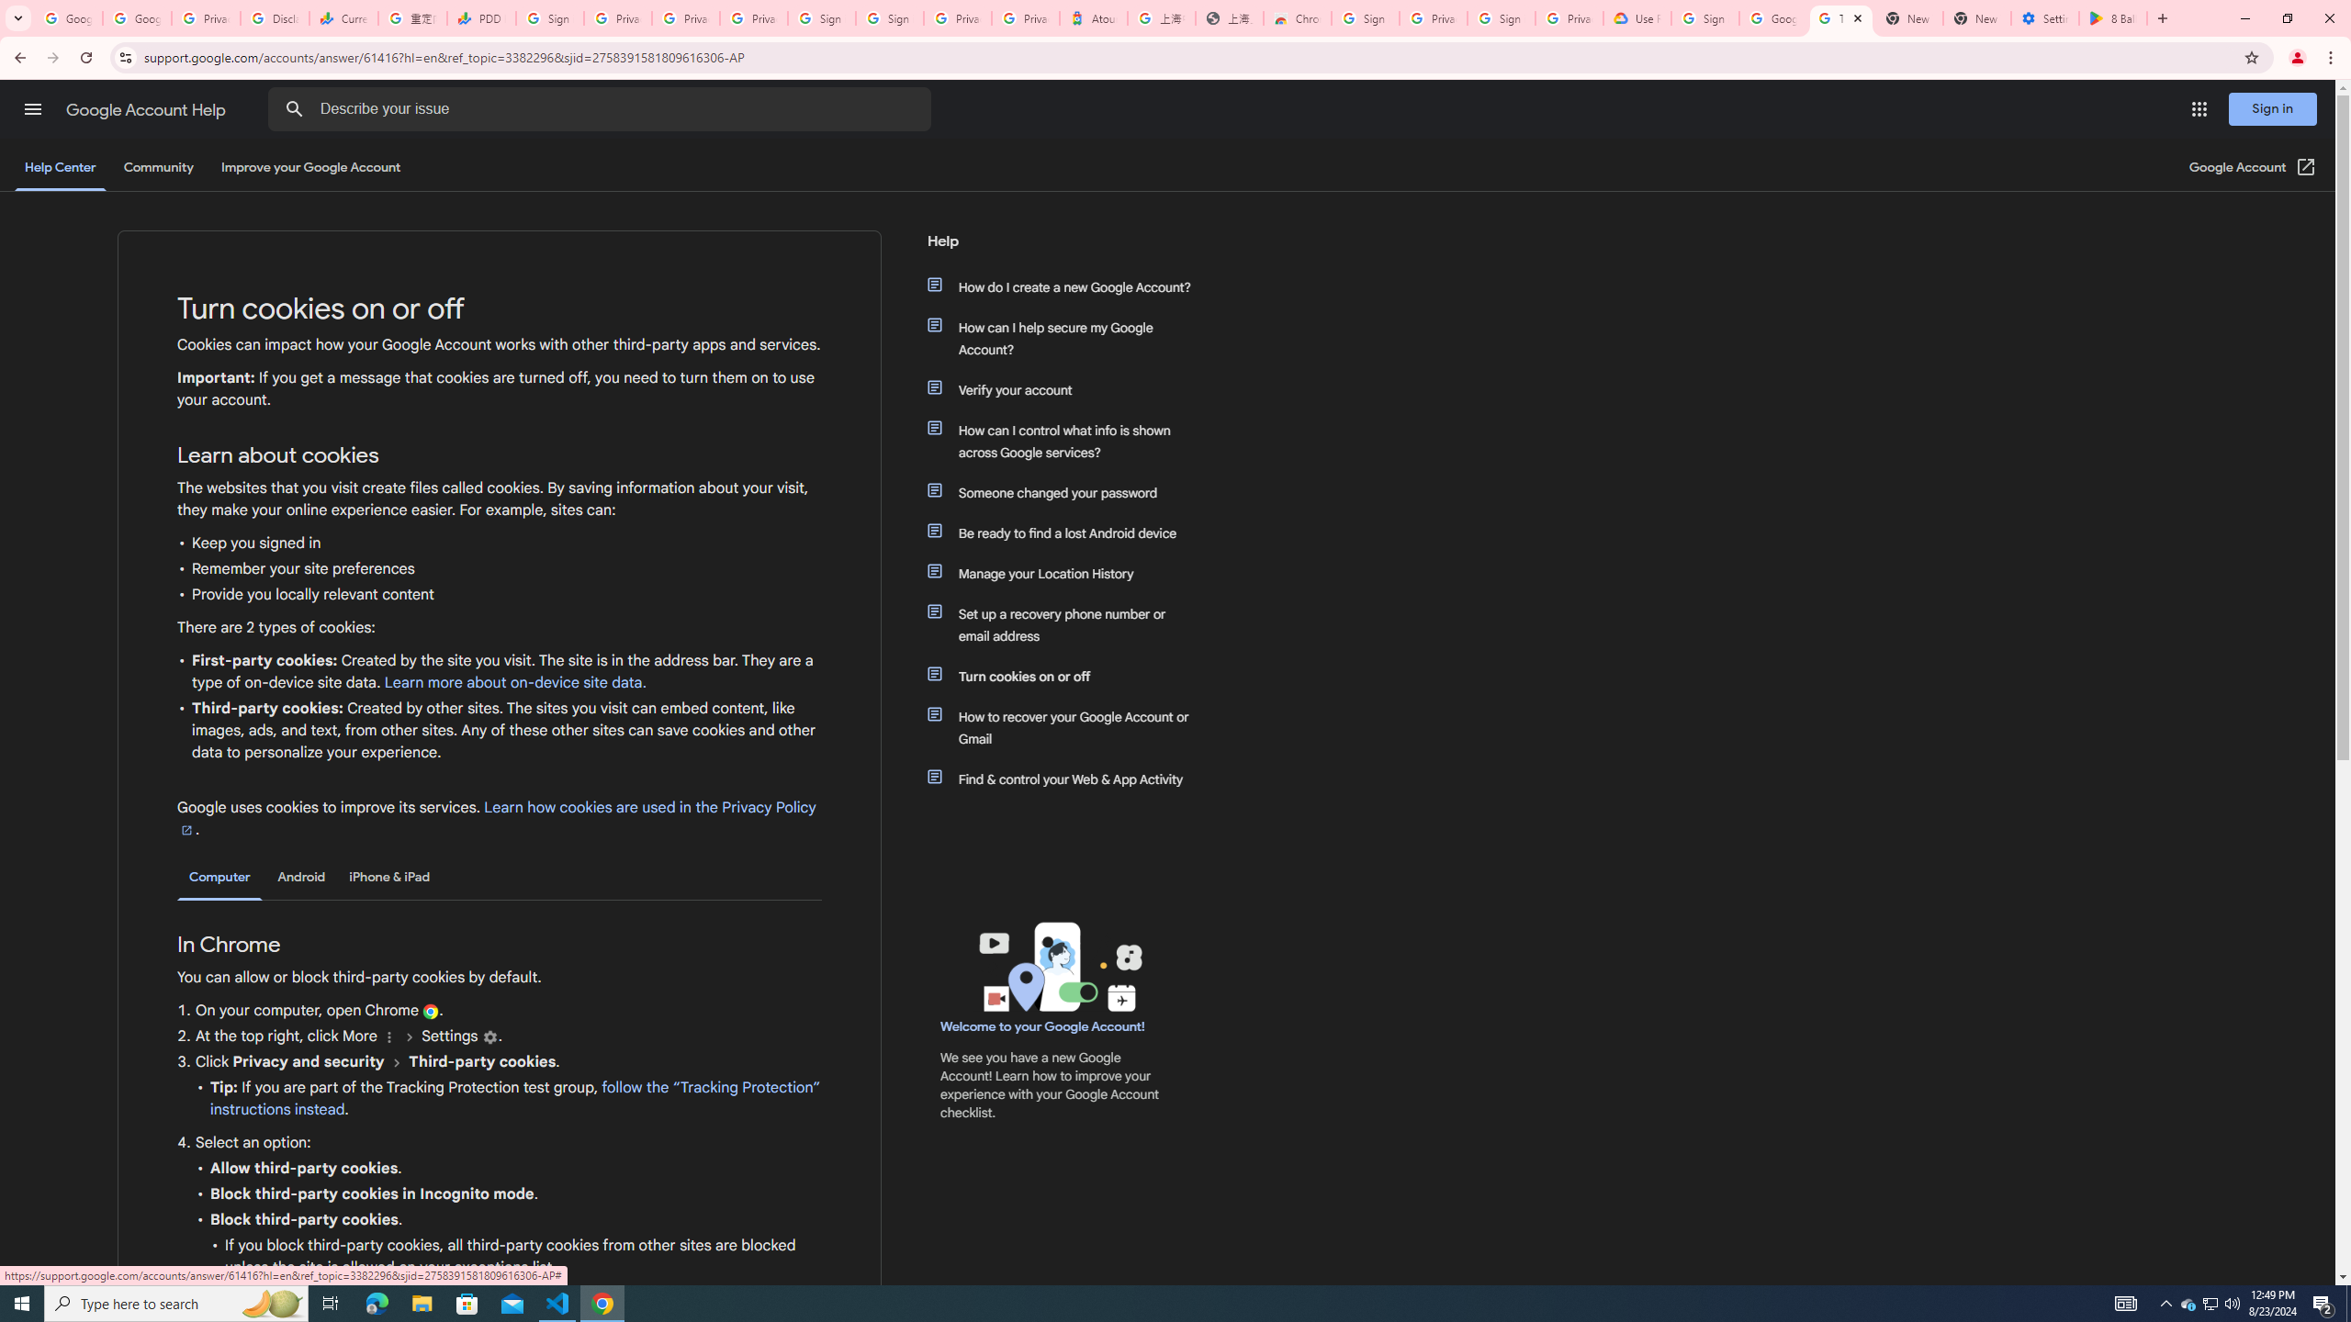 The width and height of the screenshot is (2351, 1322). Describe the element at coordinates (301, 877) in the screenshot. I see `Android` at that location.